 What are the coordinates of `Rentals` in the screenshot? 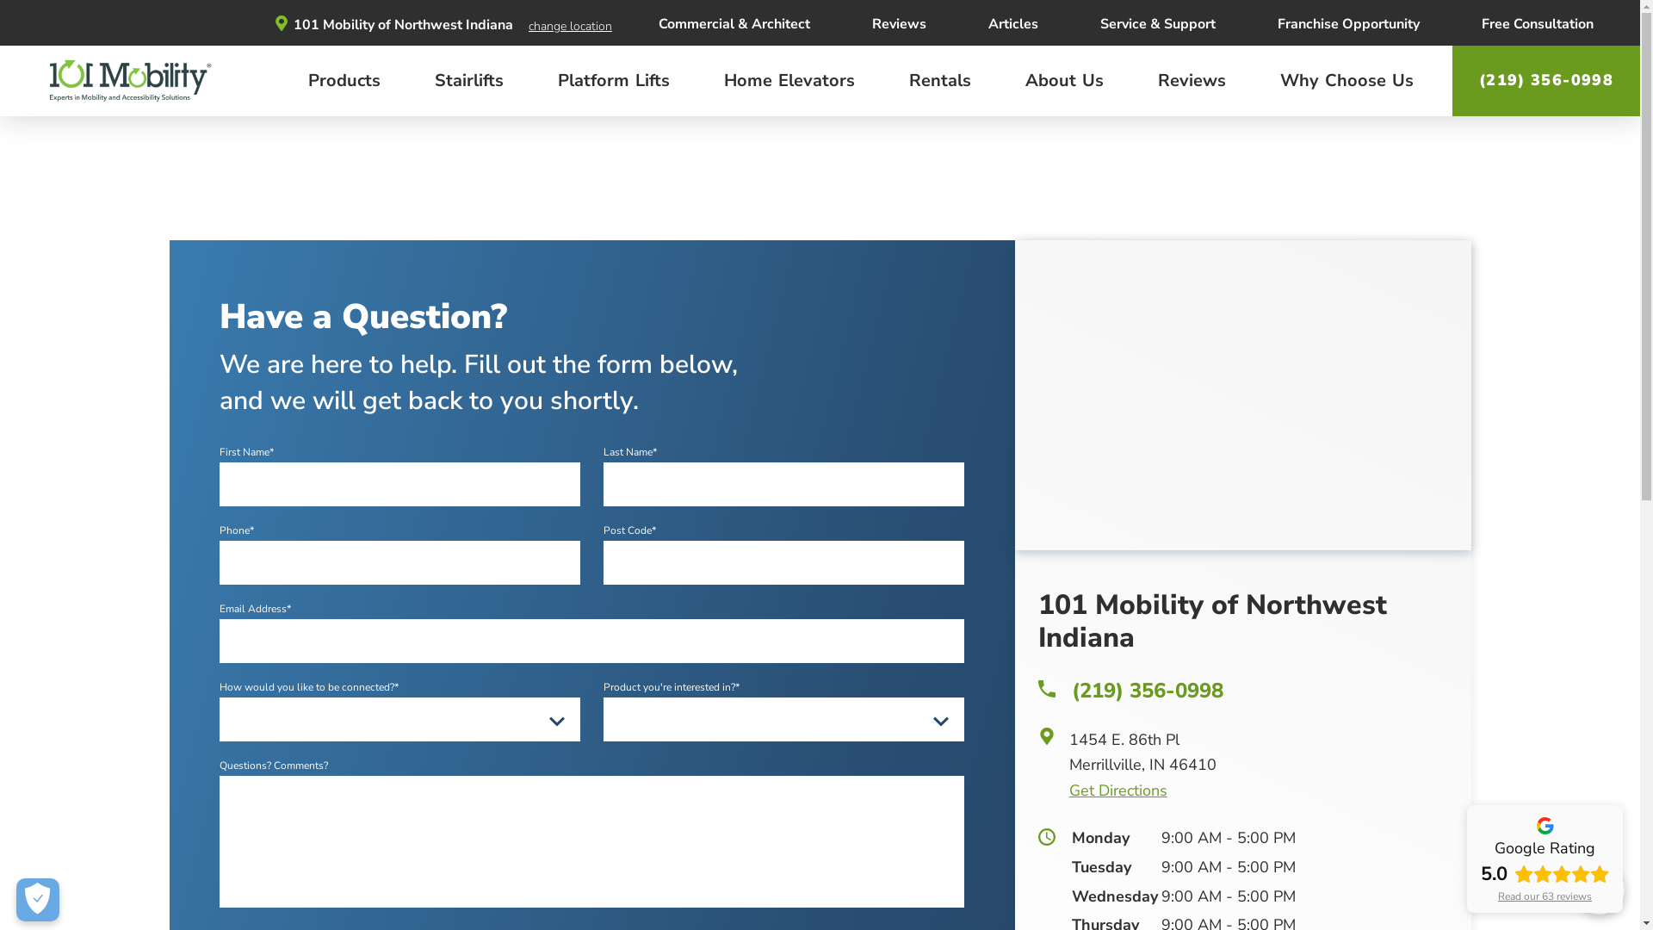 It's located at (940, 81).